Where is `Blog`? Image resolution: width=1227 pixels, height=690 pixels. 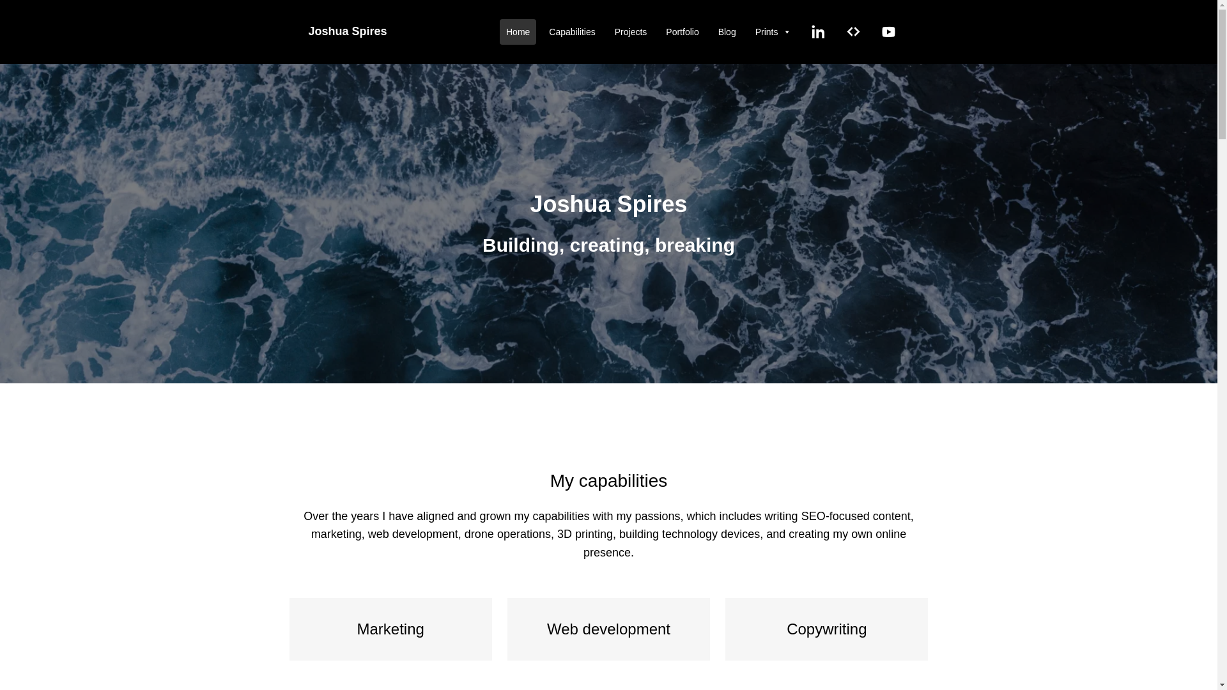 Blog is located at coordinates (727, 32).